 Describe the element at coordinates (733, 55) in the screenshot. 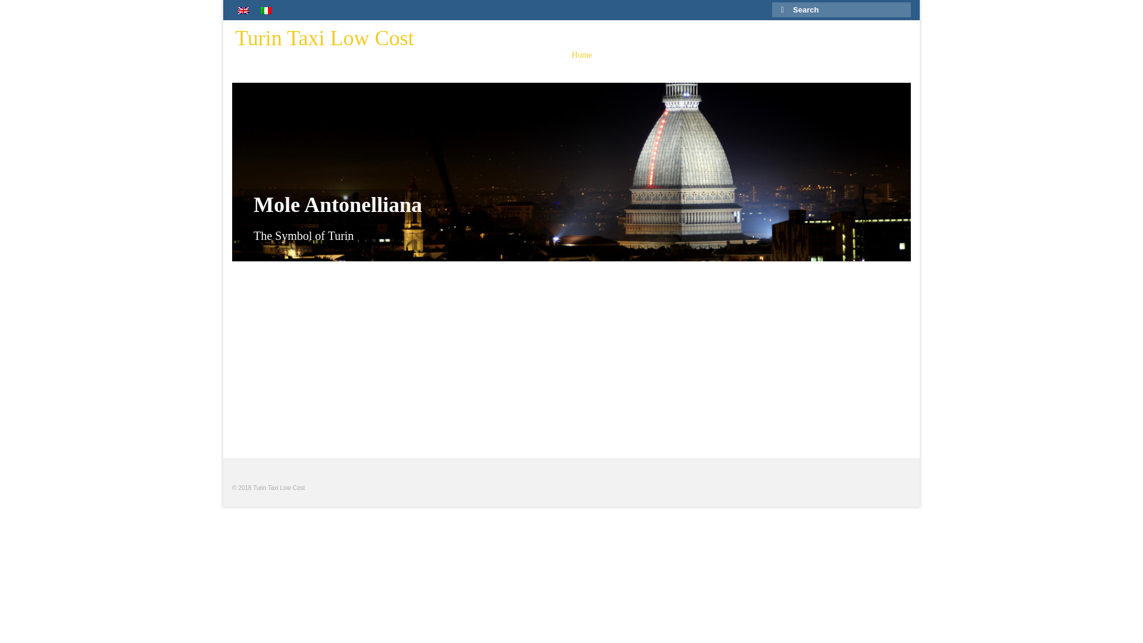

I see `Fleet` at that location.